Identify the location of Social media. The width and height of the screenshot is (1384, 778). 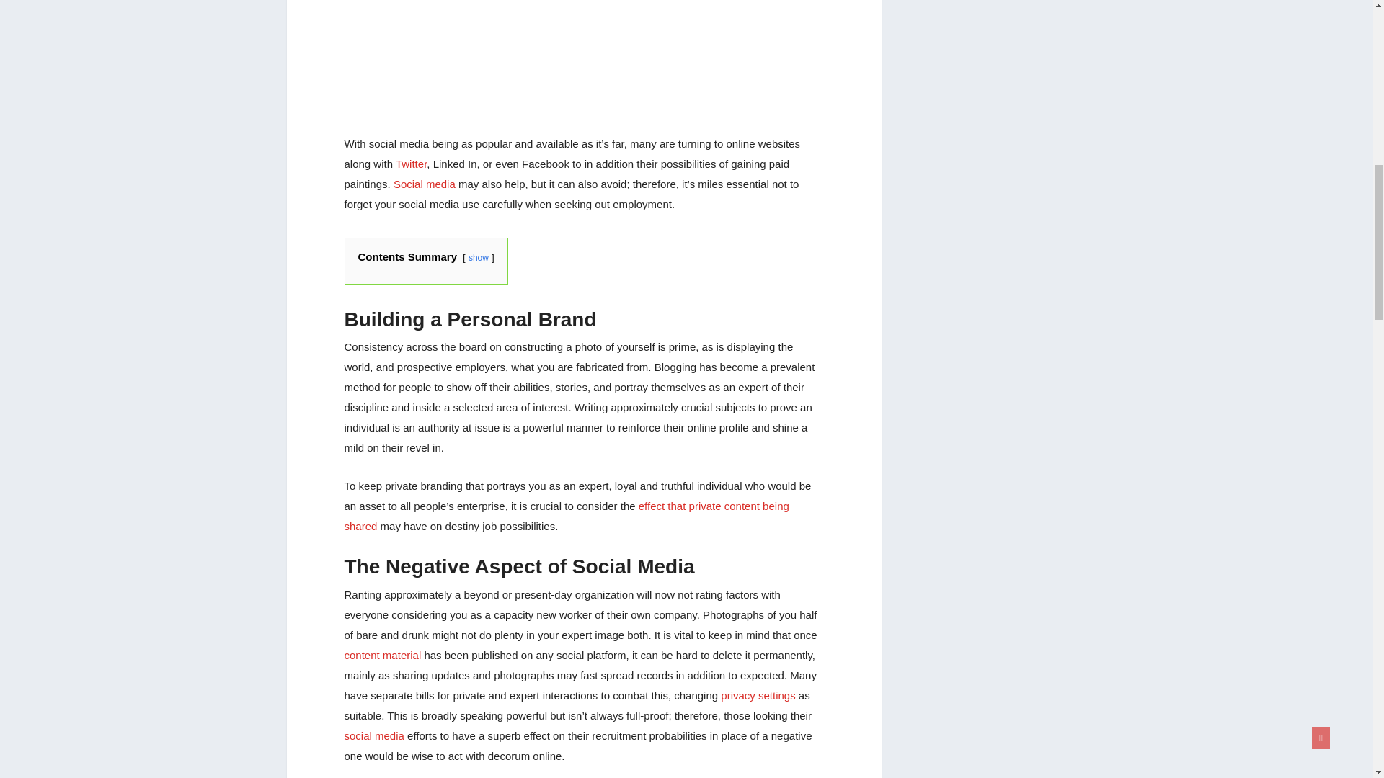
(424, 184).